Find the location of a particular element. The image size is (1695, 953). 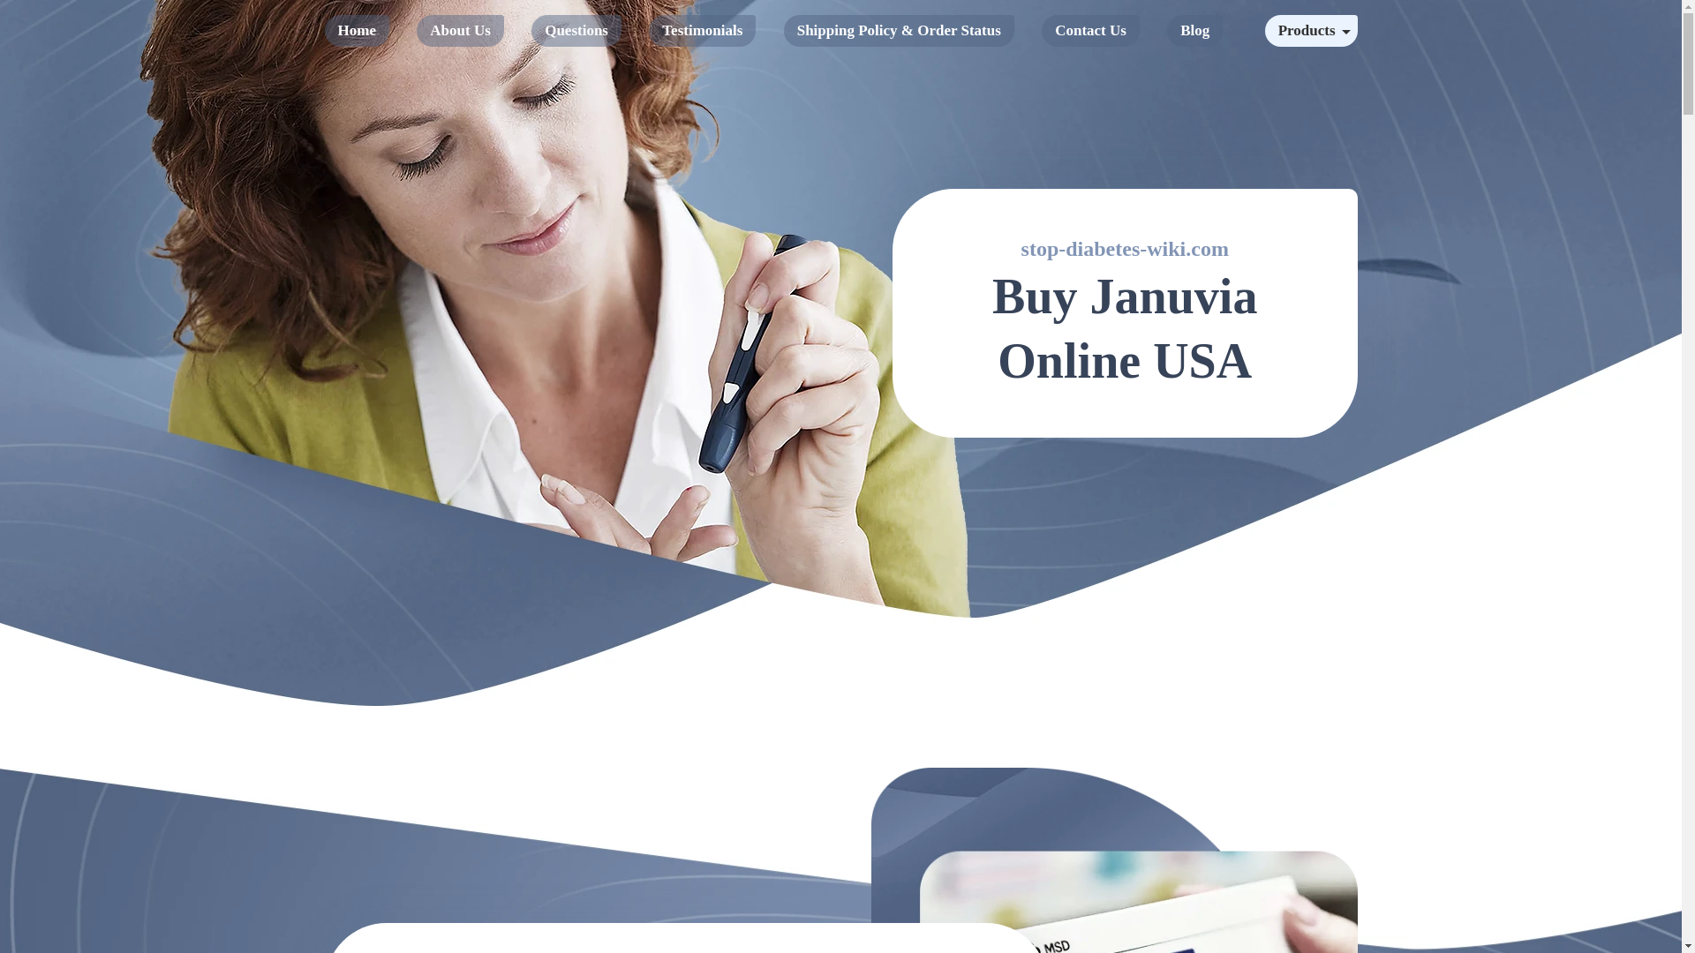

Questions is located at coordinates (576, 30).